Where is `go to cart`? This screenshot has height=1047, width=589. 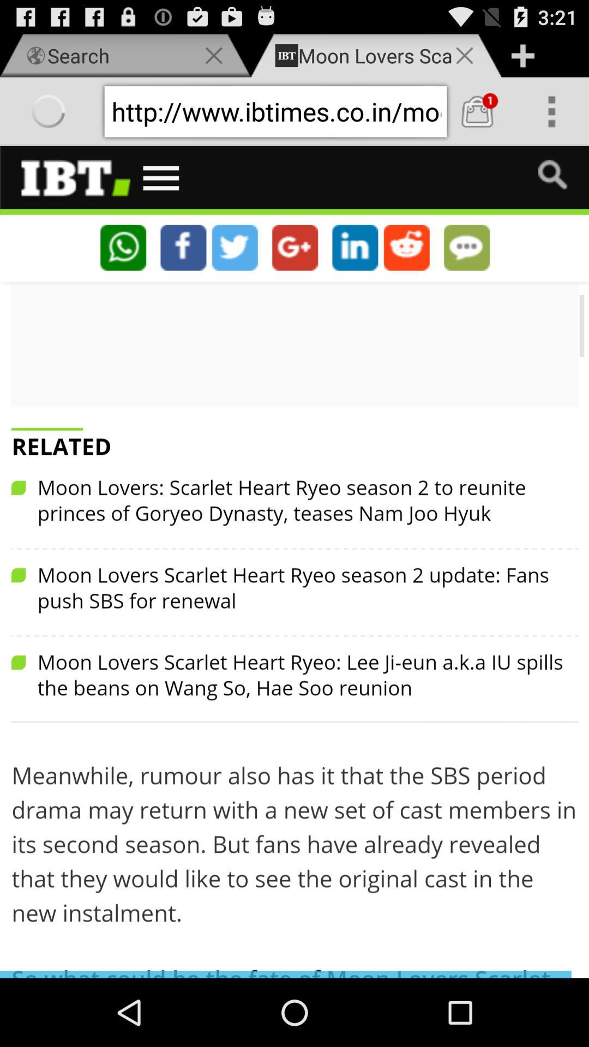
go to cart is located at coordinates (477, 111).